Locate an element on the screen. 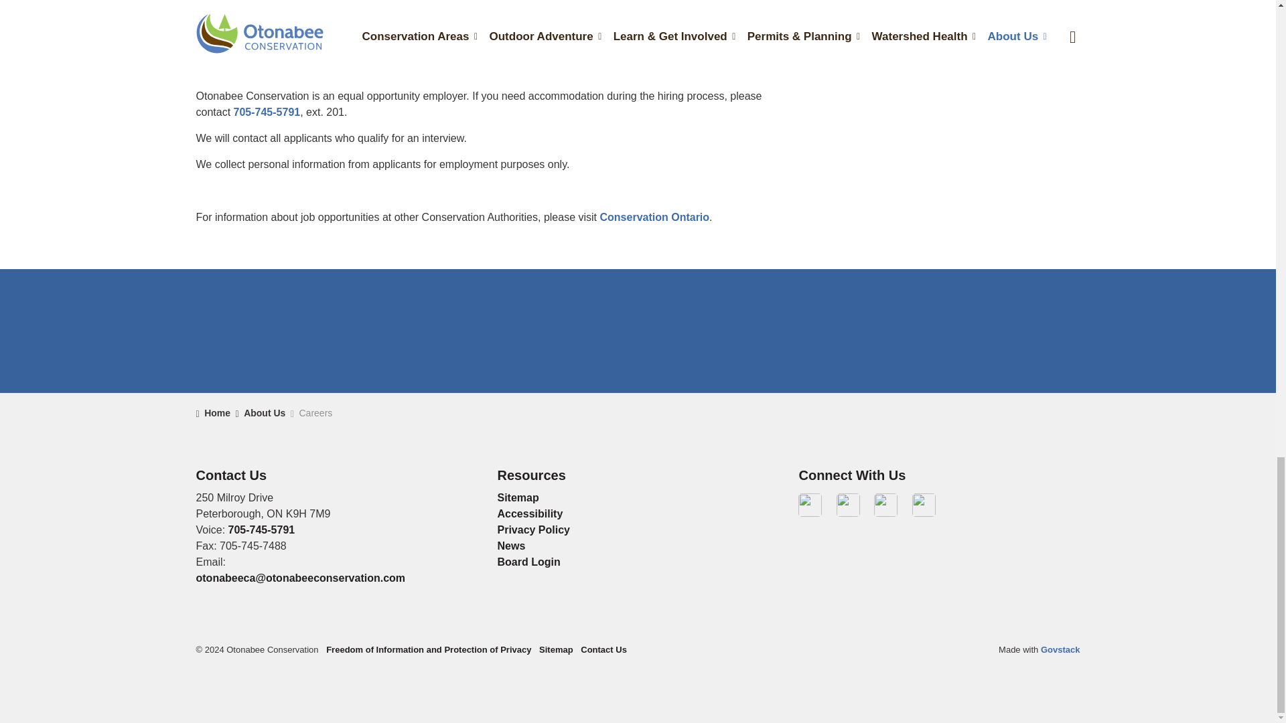  Accessibility is located at coordinates (529, 514).